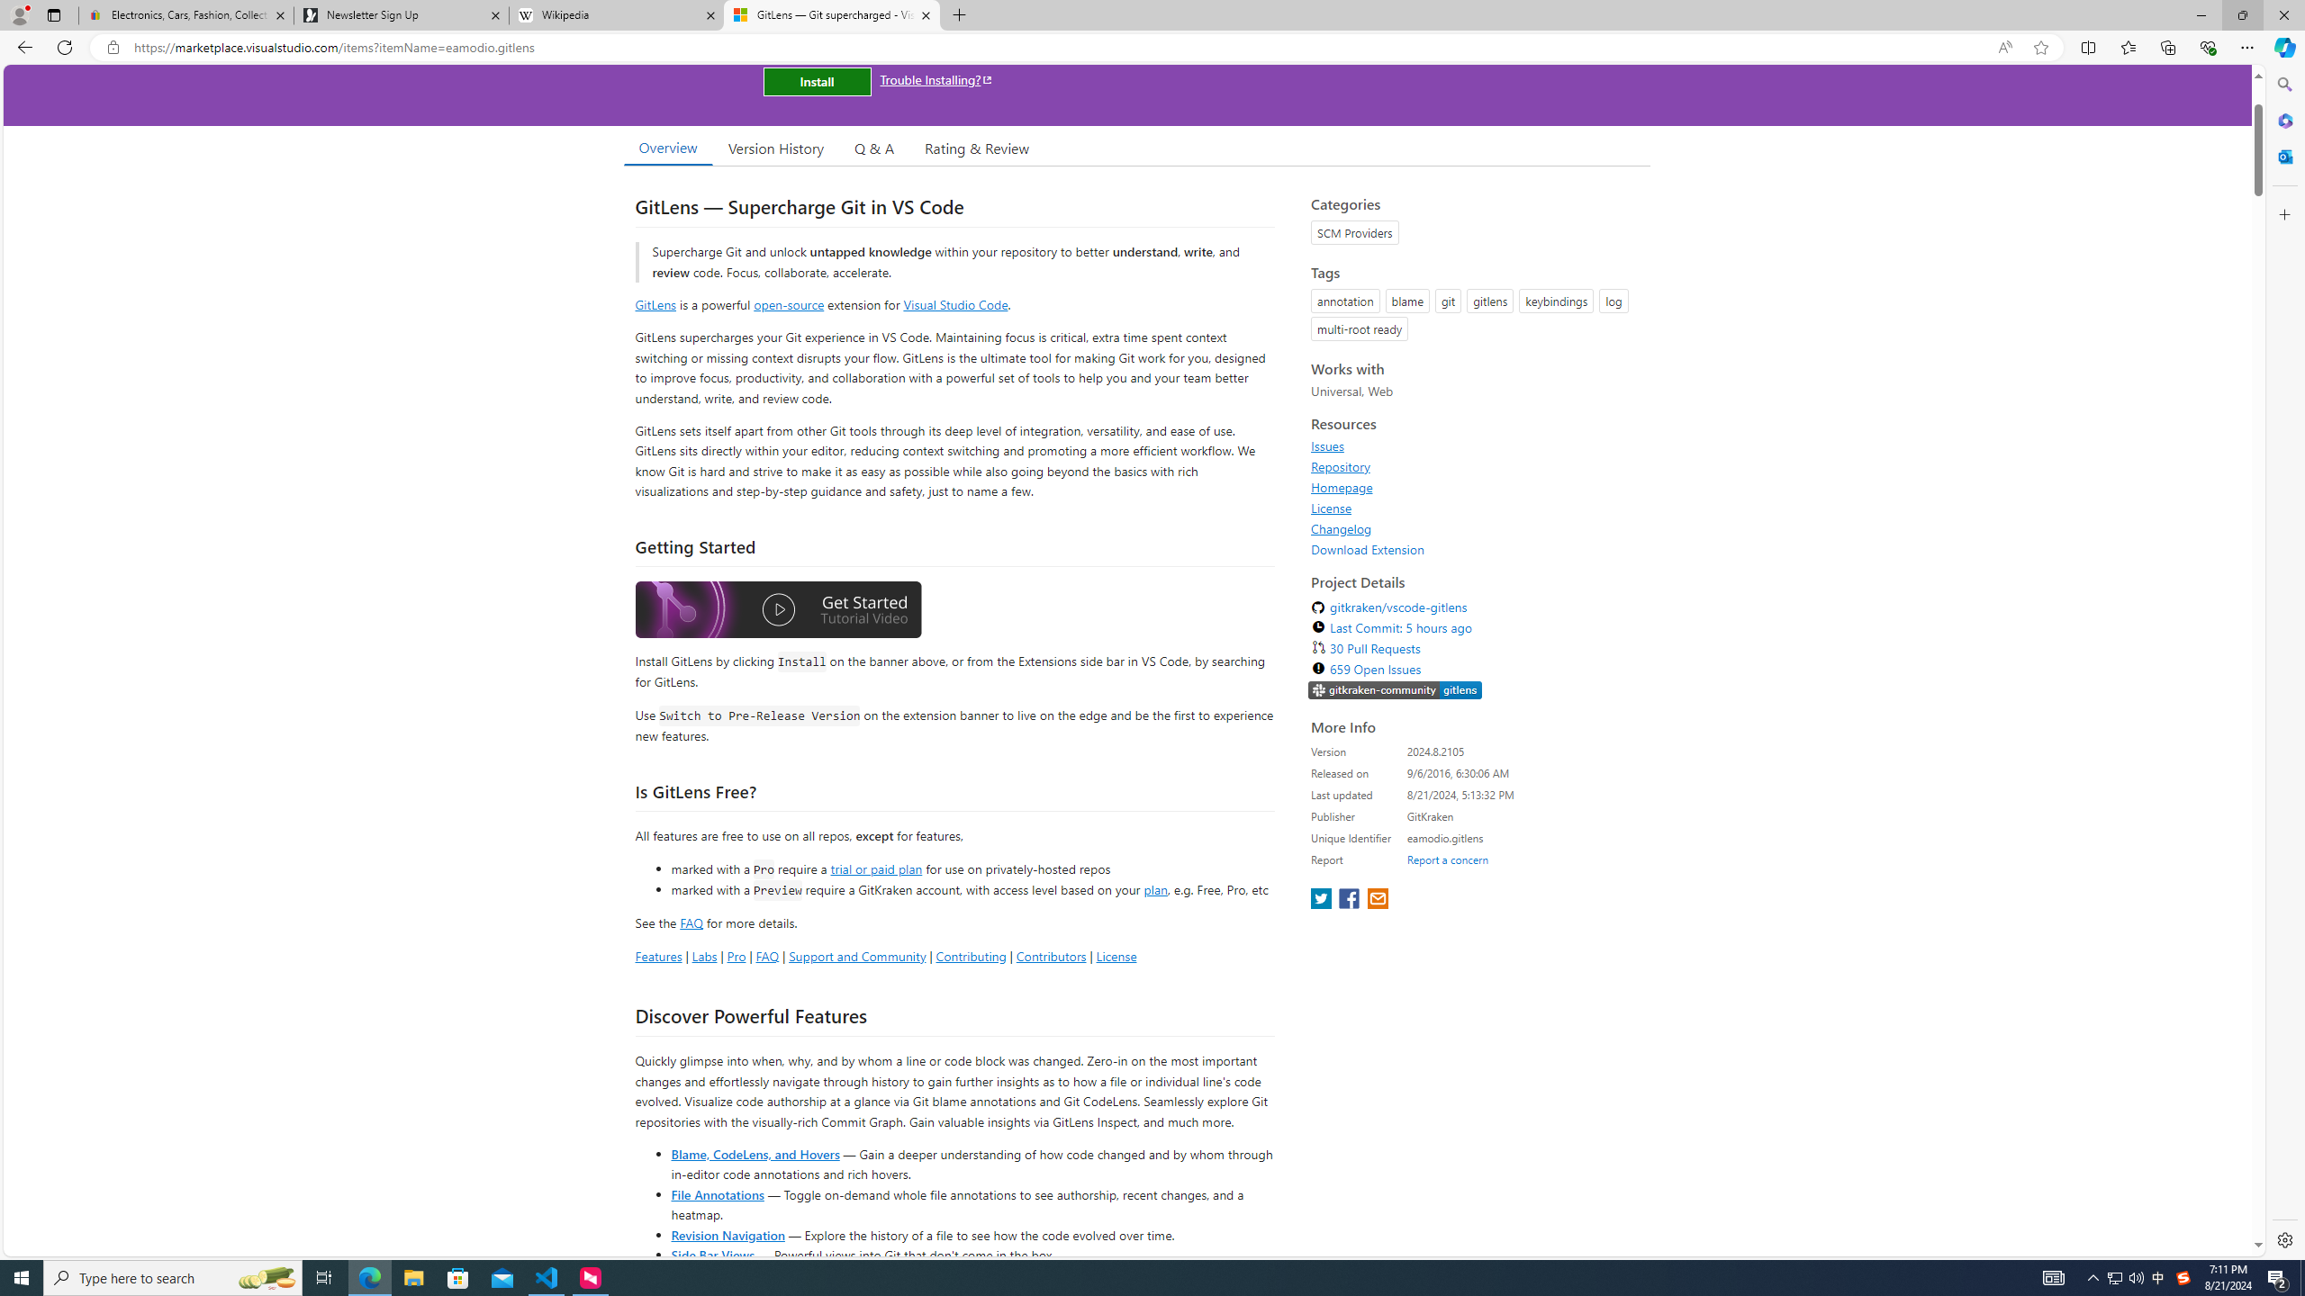 The image size is (2305, 1296). What do you see at coordinates (618, 15) in the screenshot?
I see `Wikipedia` at bounding box center [618, 15].